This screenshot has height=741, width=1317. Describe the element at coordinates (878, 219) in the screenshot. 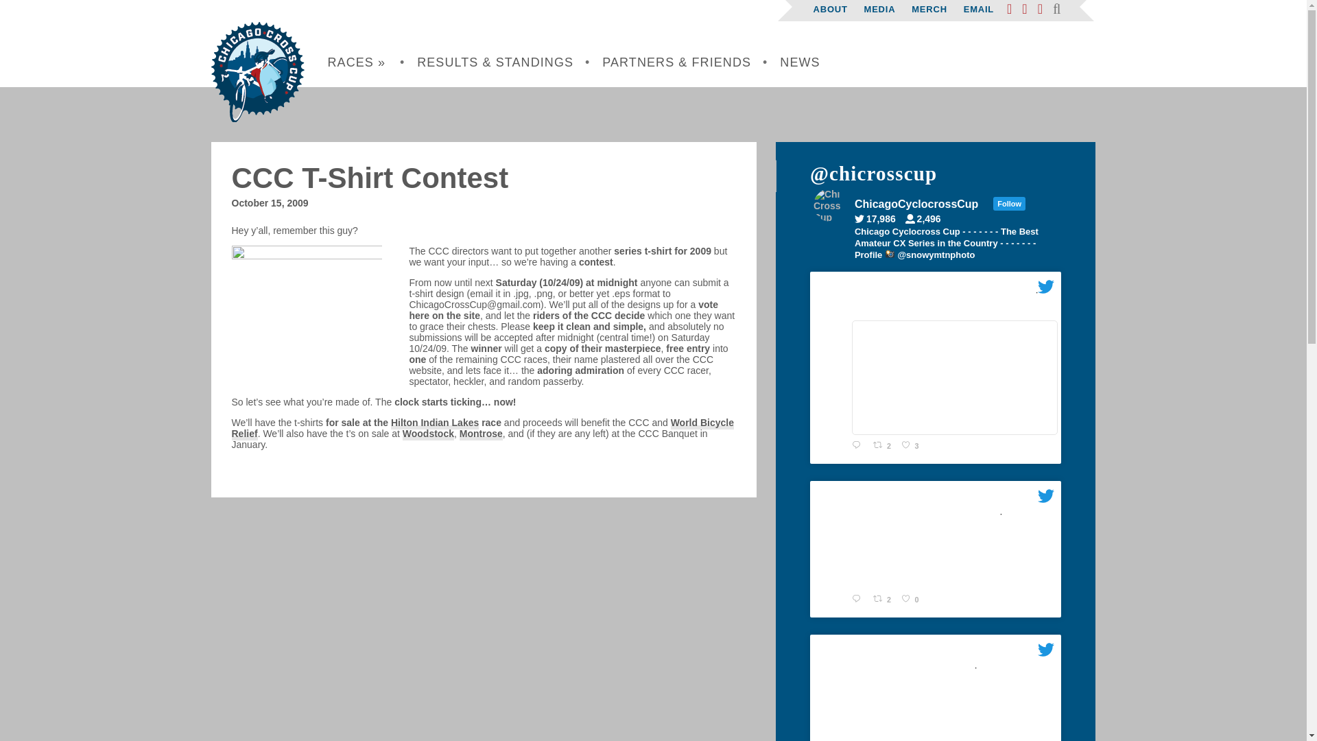

I see `17,986 Tweets` at that location.